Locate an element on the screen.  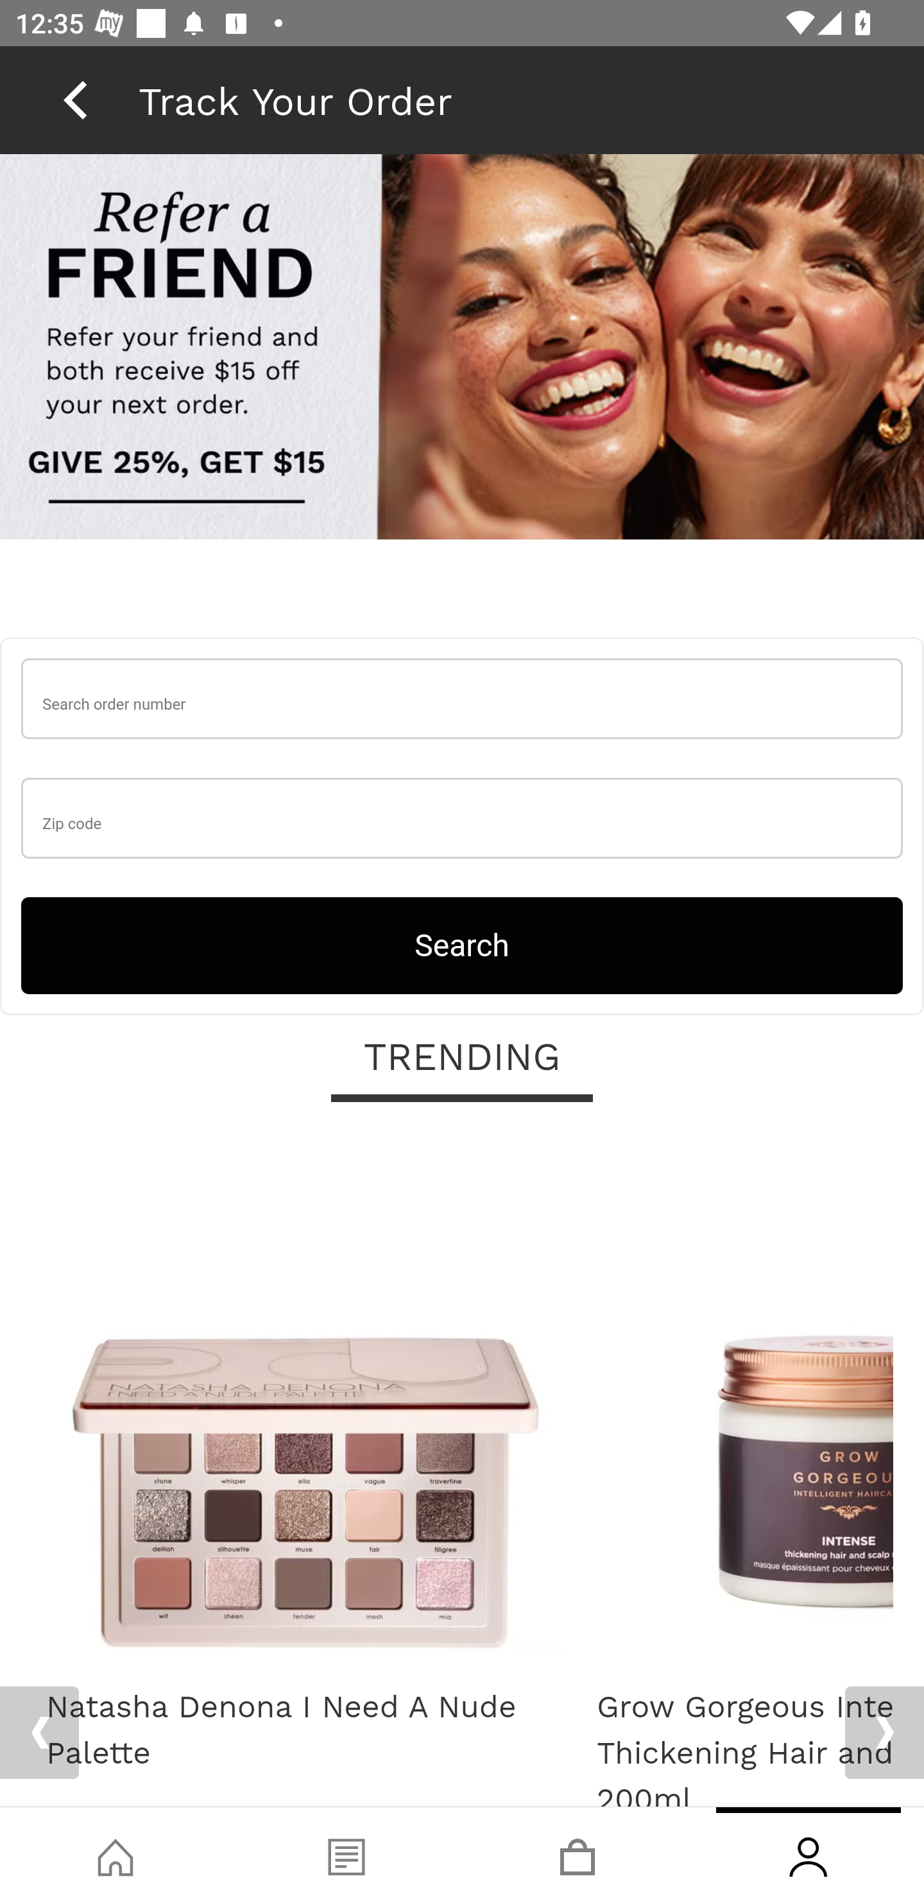
Blog, tab, 2 of 4 is located at coordinates (346, 1854).